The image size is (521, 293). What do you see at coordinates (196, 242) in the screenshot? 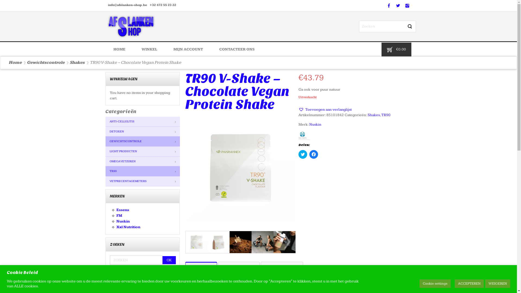
I see `fullImage.imgw.1280.1280` at bounding box center [196, 242].